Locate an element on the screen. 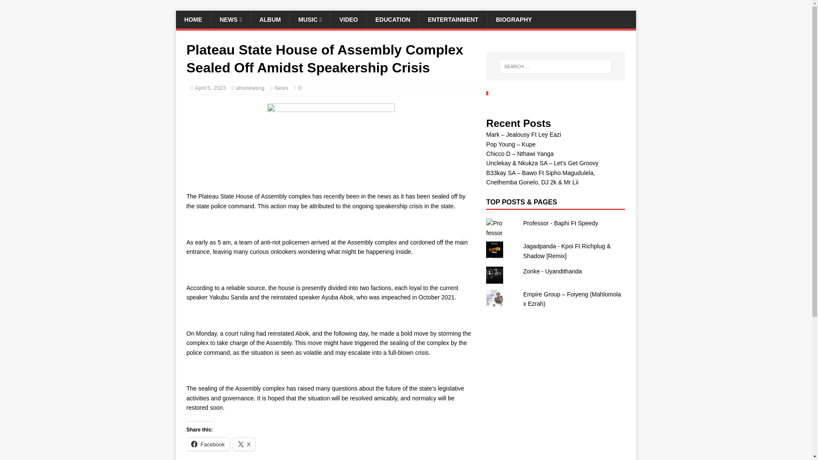 This screenshot has height=460, width=818. Professor - Baphi Ft Speedy is located at coordinates (561, 223).